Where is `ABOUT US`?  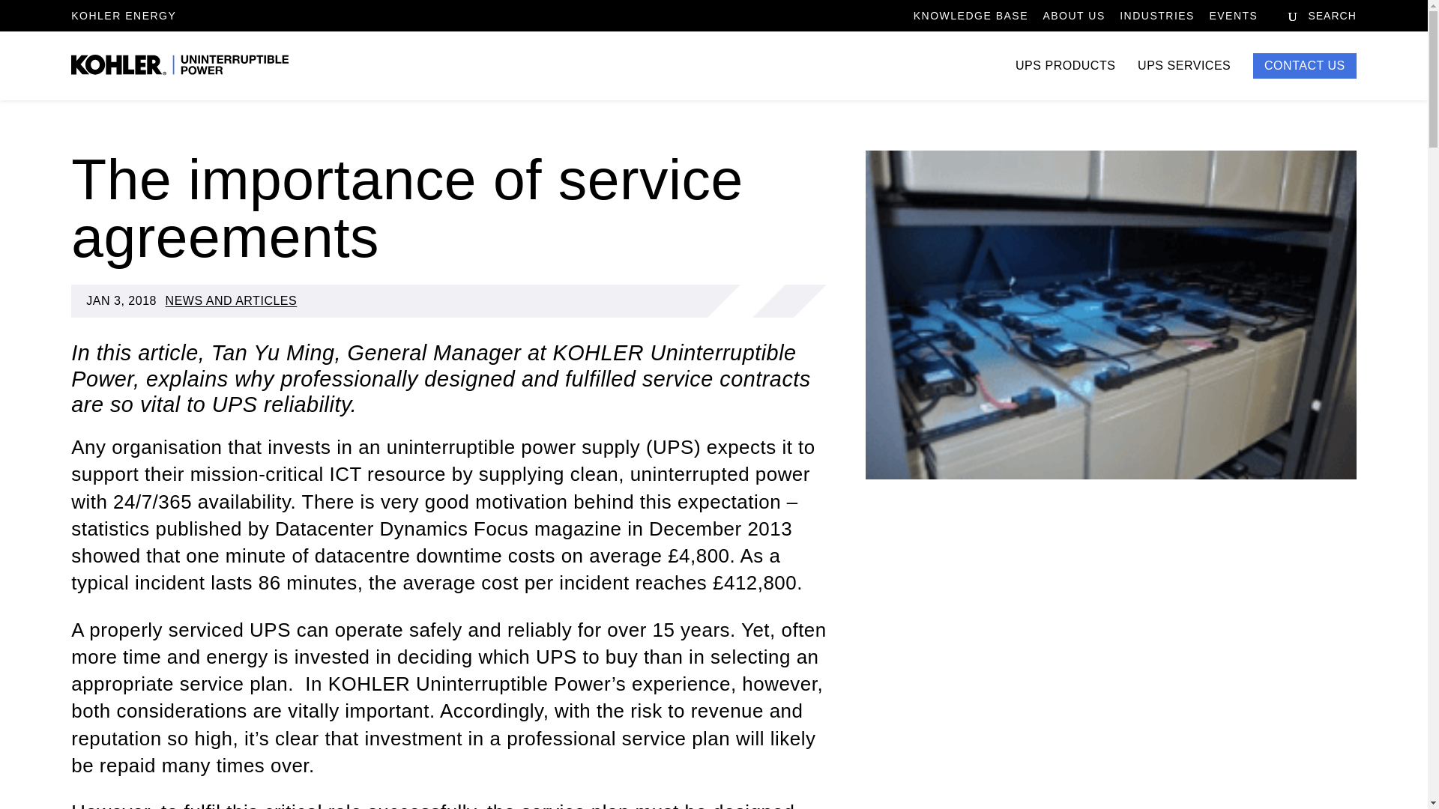 ABOUT US is located at coordinates (1073, 19).